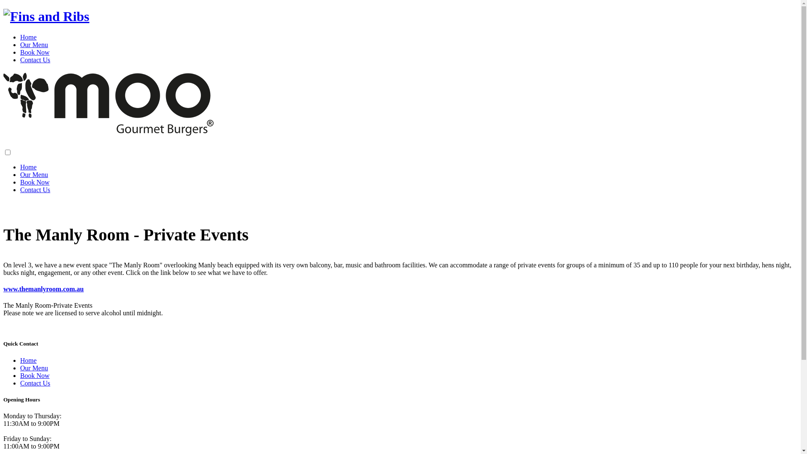 The width and height of the screenshot is (807, 454). I want to click on Our Menu, so click(34, 175).